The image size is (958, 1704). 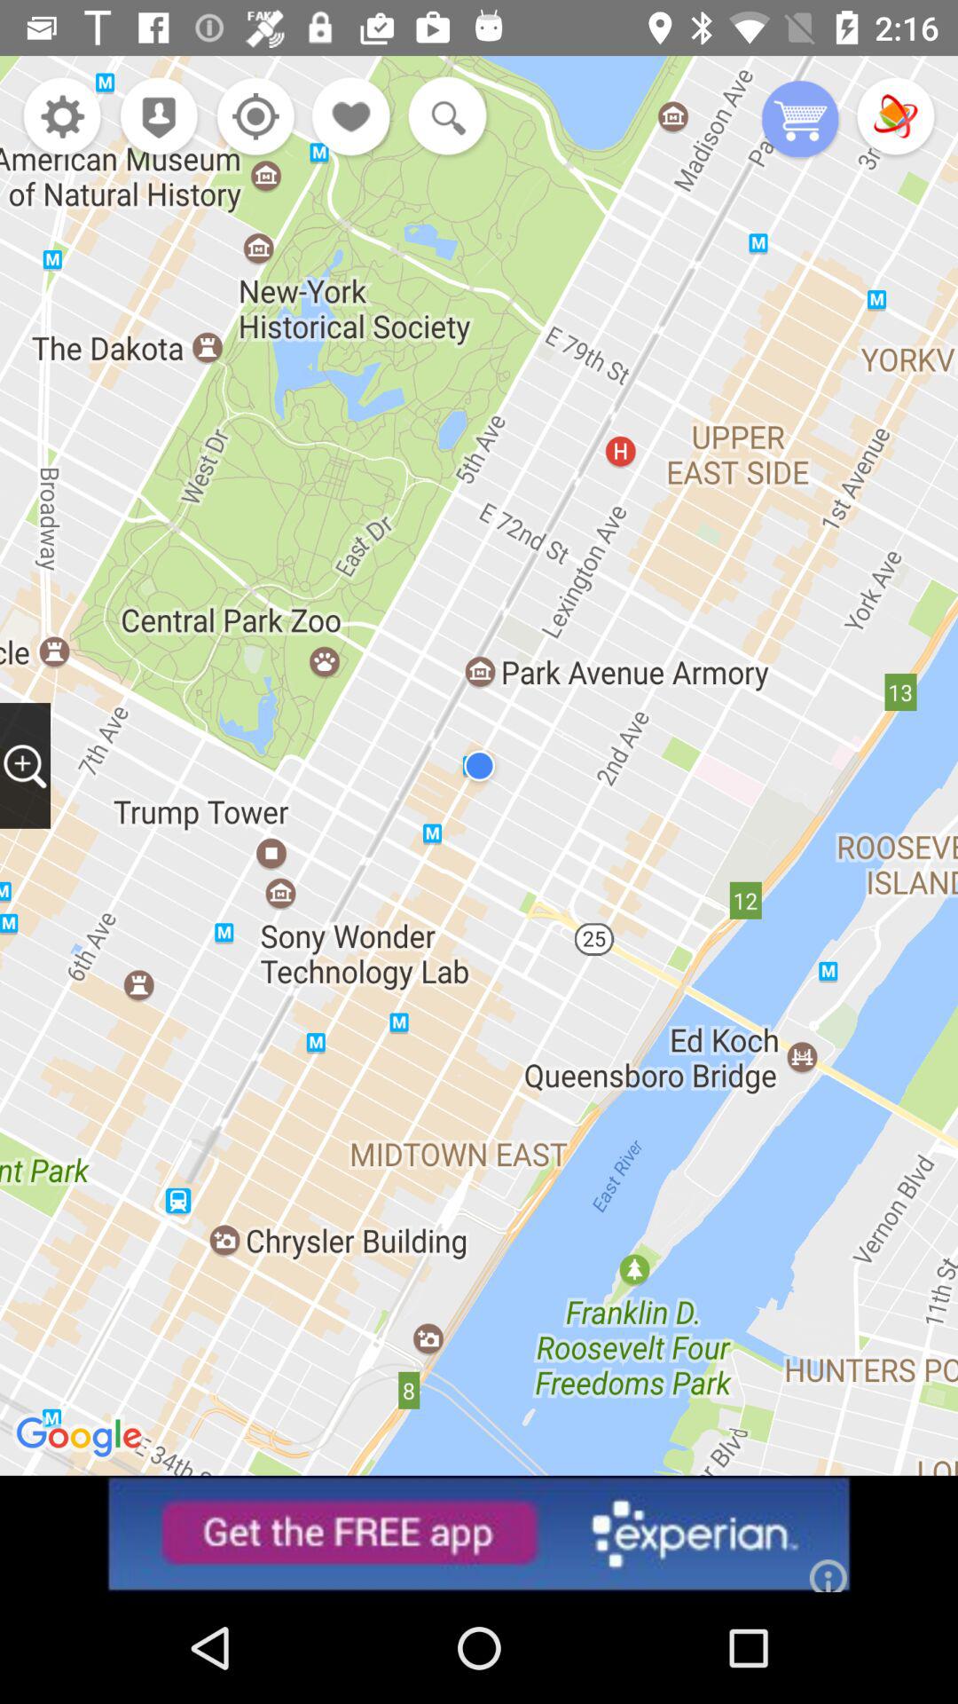 What do you see at coordinates (479, 1534) in the screenshot?
I see `advertisement` at bounding box center [479, 1534].